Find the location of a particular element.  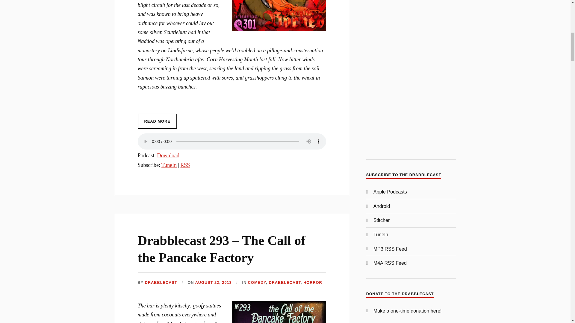

Download is located at coordinates (168, 156).